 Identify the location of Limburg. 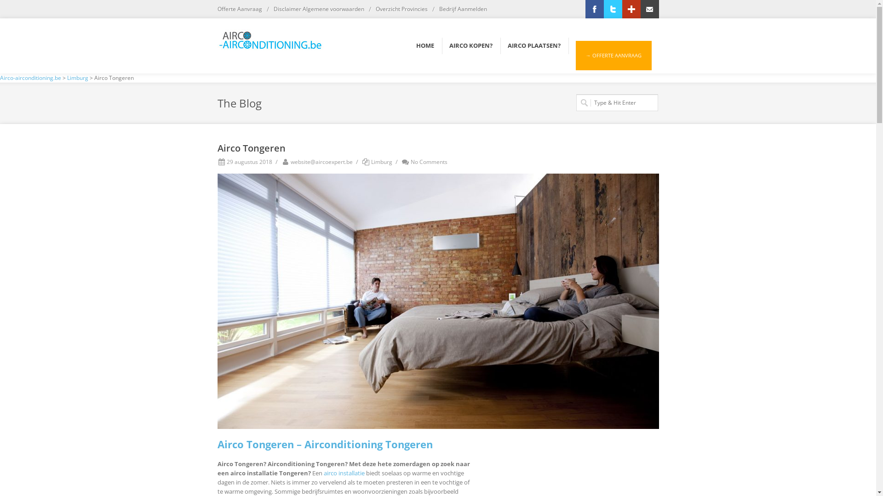
(382, 162).